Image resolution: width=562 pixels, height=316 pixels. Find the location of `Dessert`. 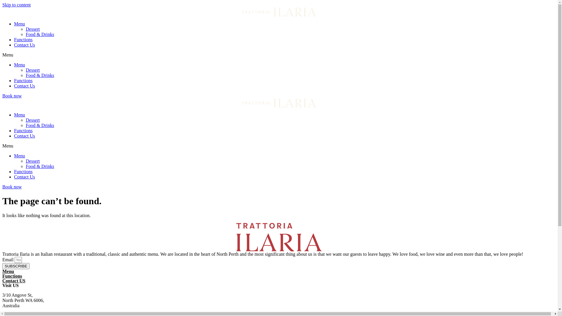

Dessert is located at coordinates (33, 161).